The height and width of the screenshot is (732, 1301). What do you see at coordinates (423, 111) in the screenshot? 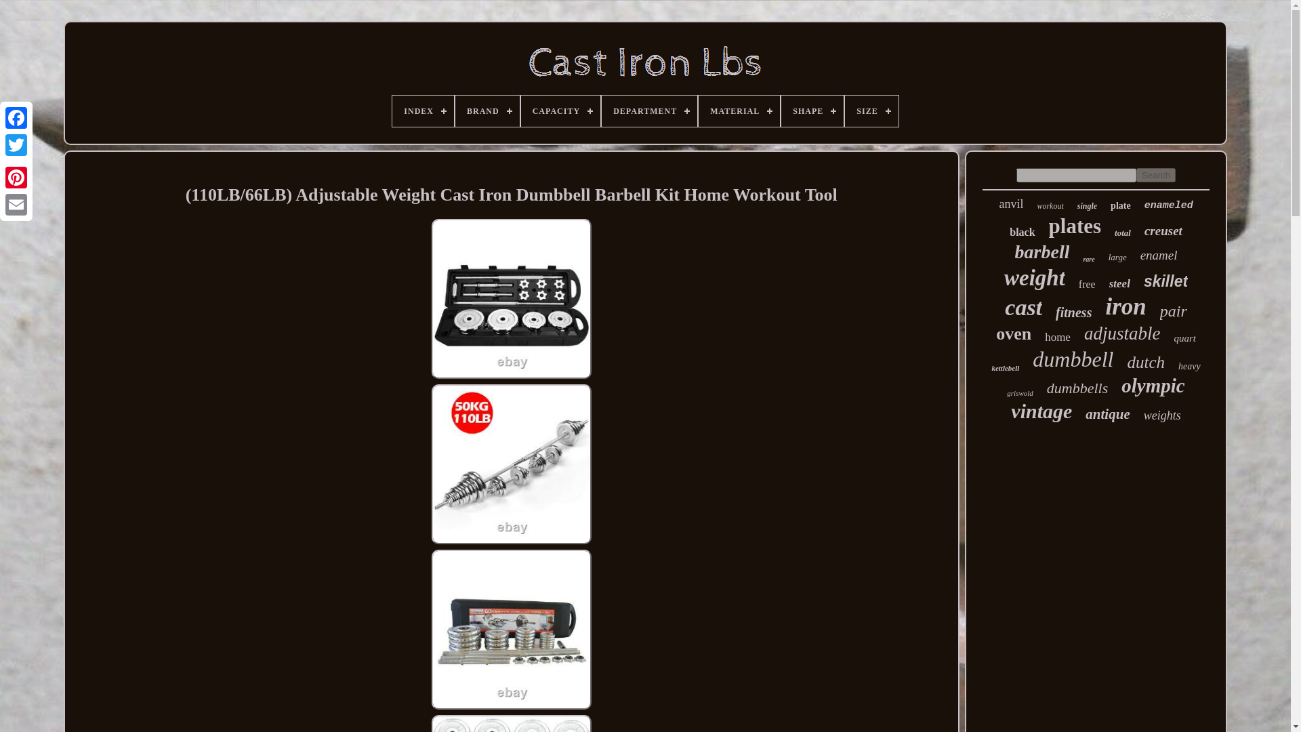
I see `INDEX` at bounding box center [423, 111].